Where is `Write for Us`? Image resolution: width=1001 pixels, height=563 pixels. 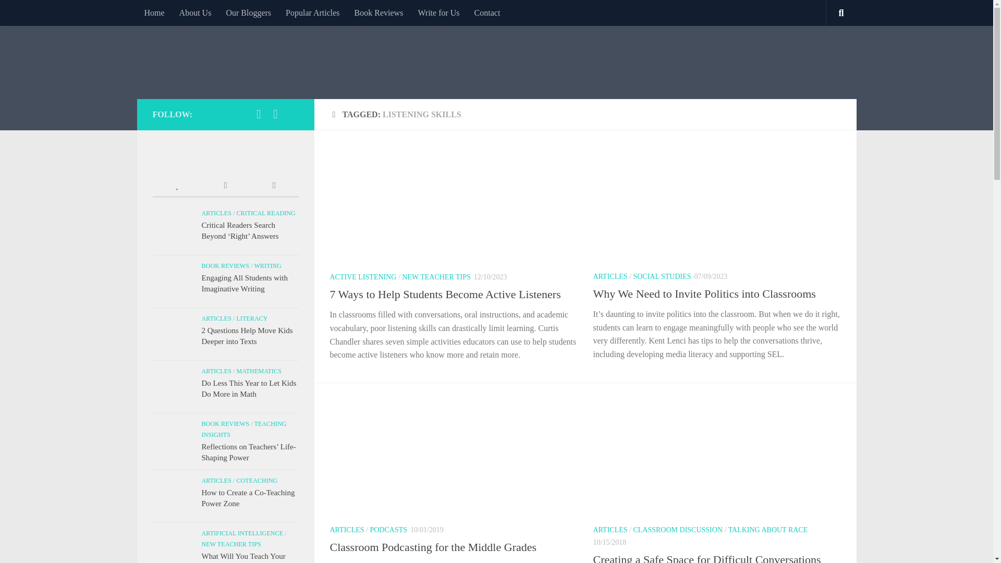 Write for Us is located at coordinates (438, 13).